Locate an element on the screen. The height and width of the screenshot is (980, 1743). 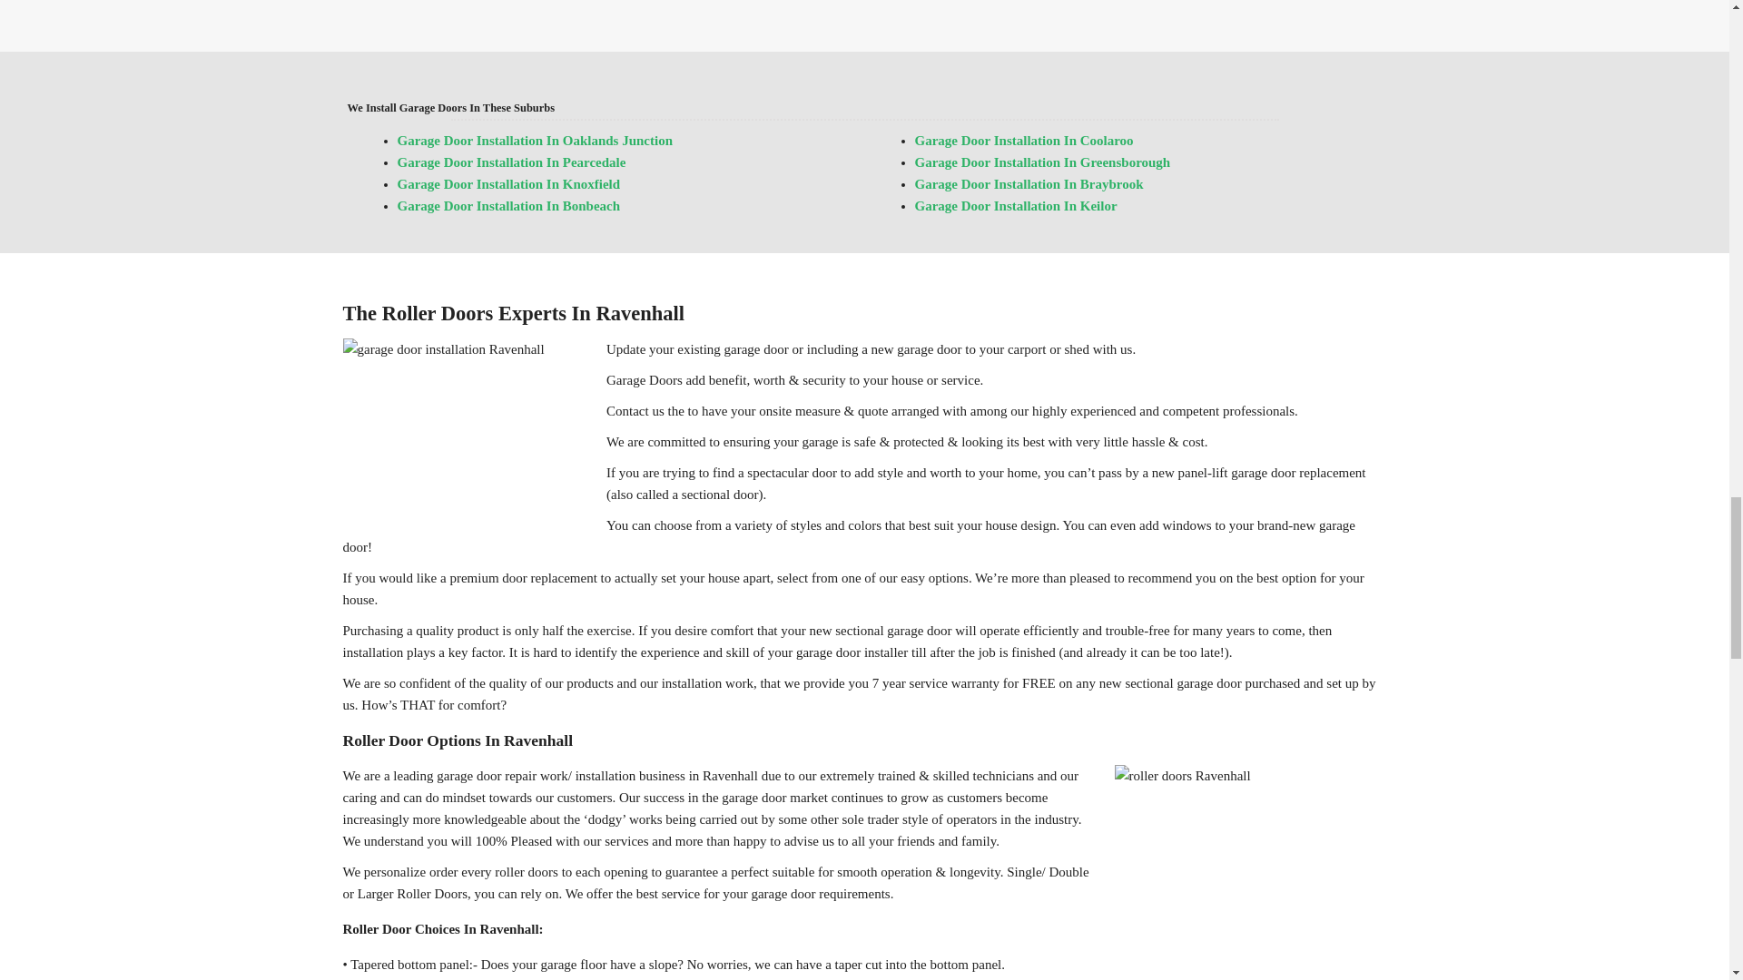
Garage Door Installation In Coolaroo is located at coordinates (1024, 140).